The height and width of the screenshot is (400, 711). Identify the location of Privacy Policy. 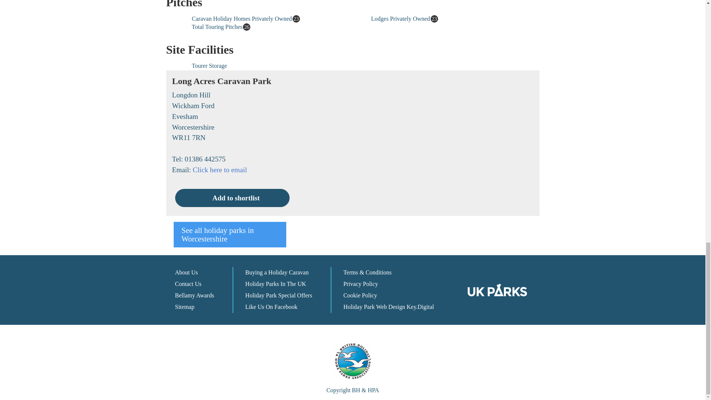
(361, 284).